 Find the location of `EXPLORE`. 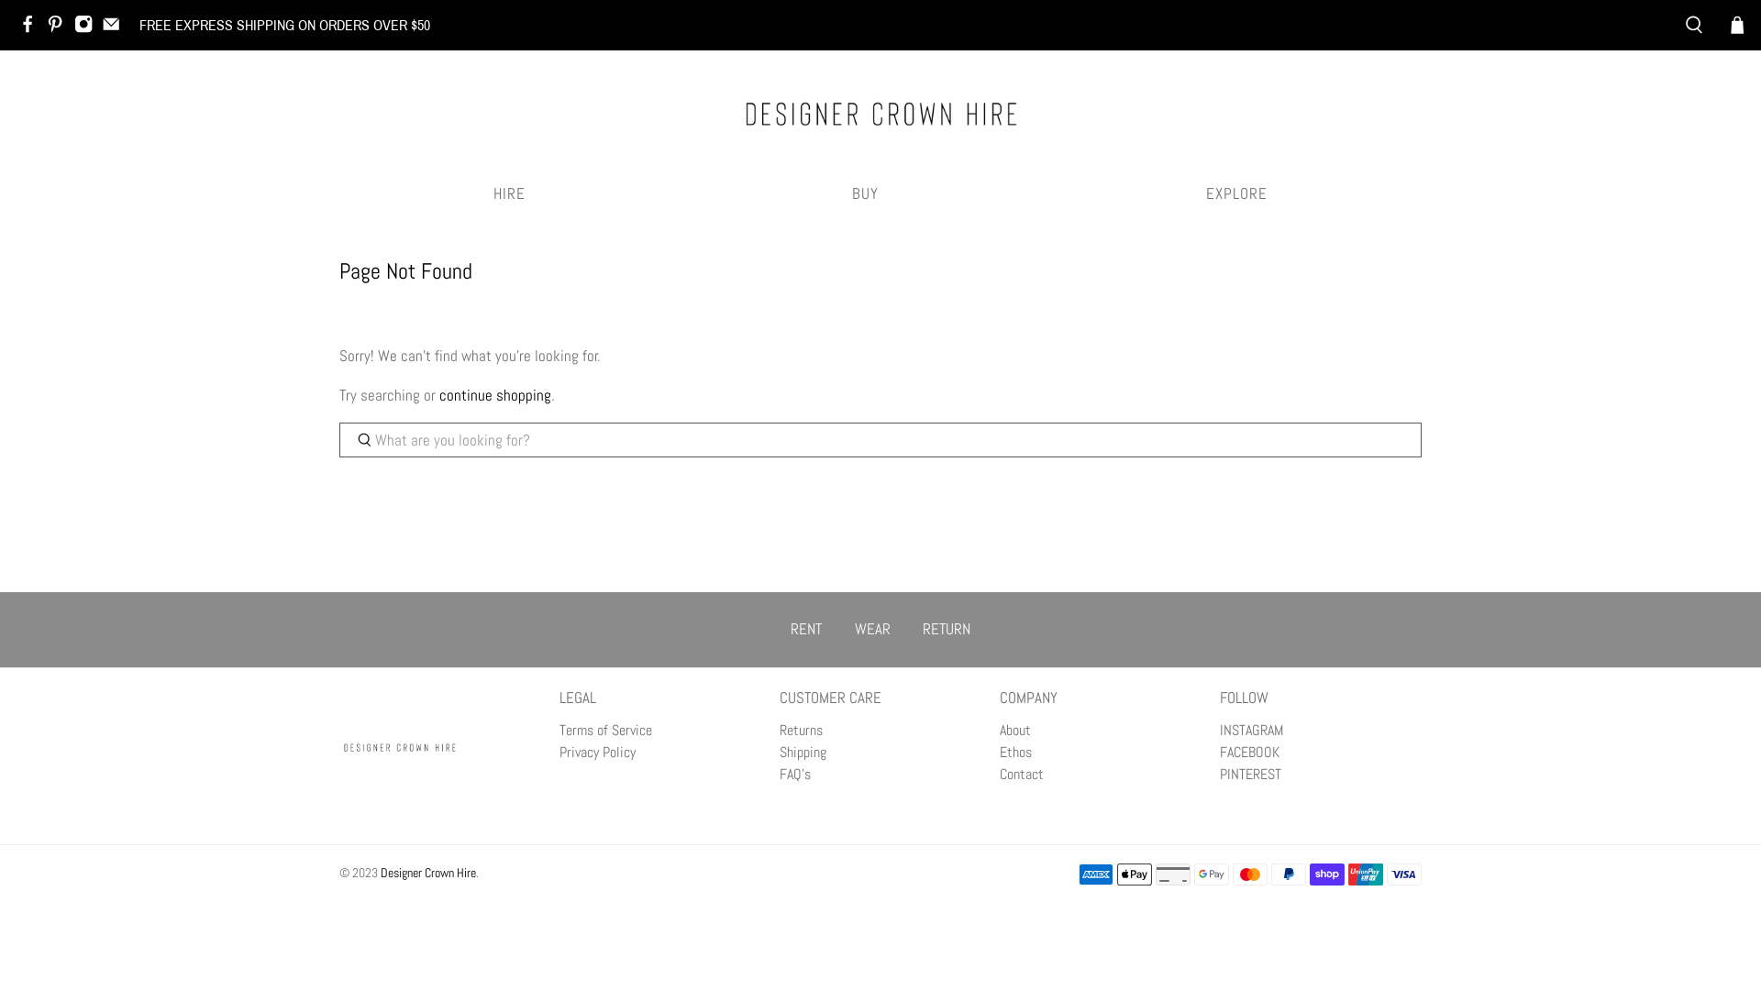

EXPLORE is located at coordinates (1236, 194).